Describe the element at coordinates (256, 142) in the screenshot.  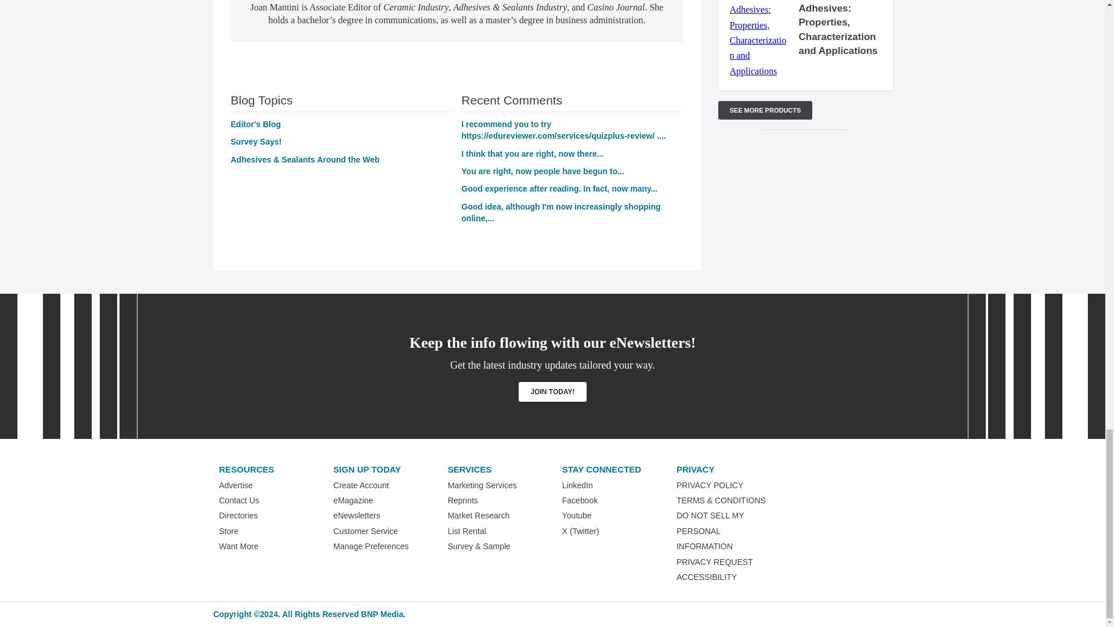
I see `Survey Says!` at that location.